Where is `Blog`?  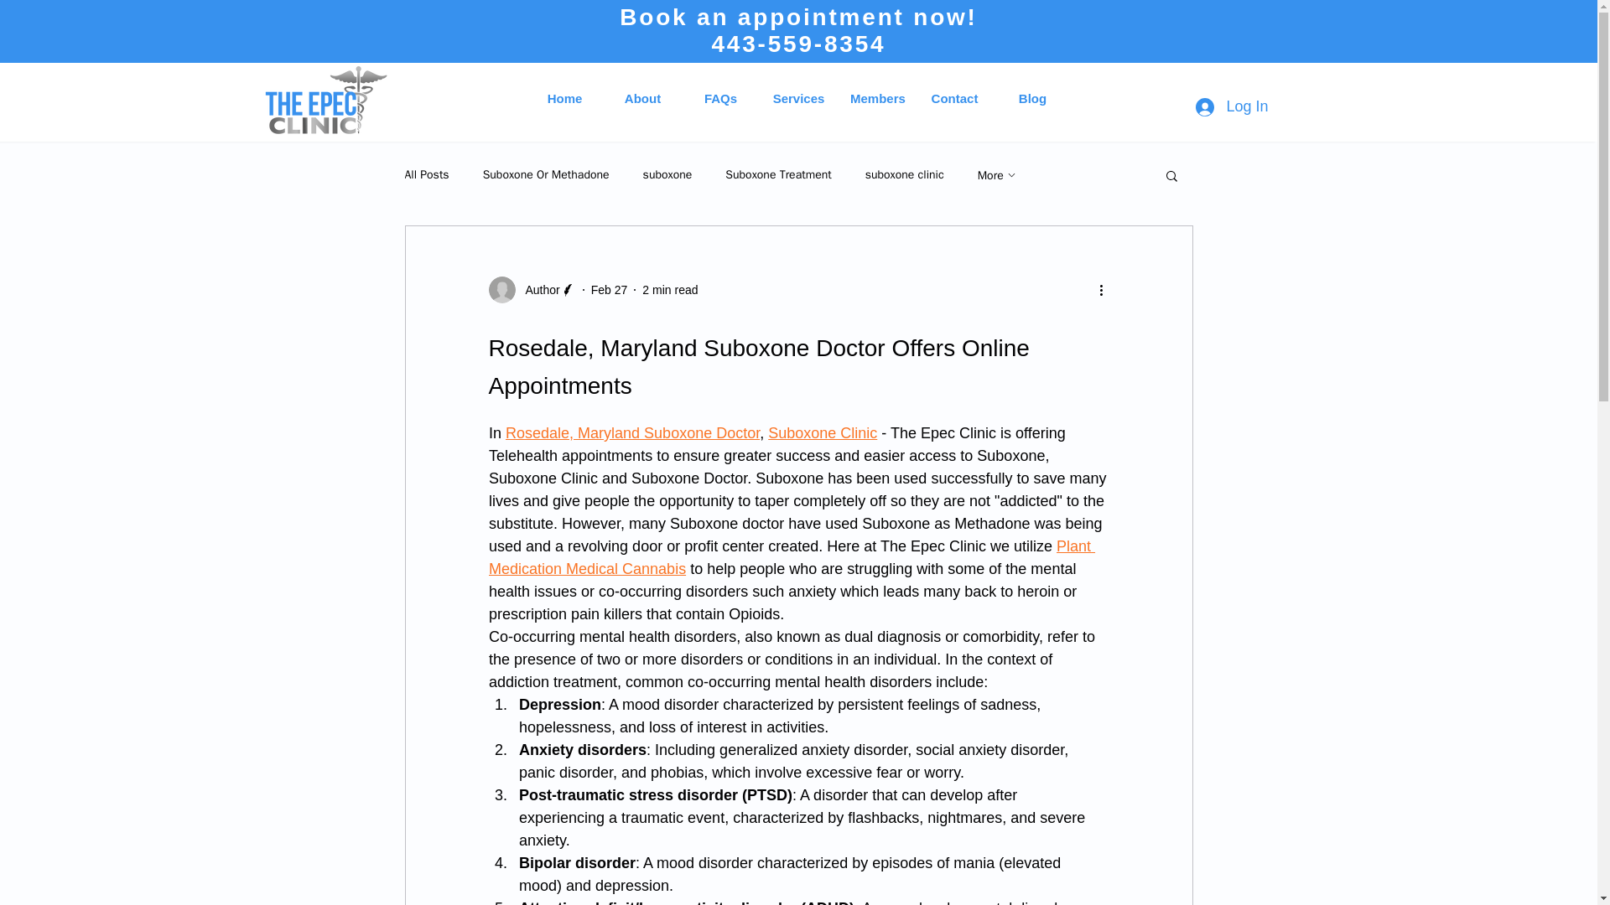 Blog is located at coordinates (1032, 99).